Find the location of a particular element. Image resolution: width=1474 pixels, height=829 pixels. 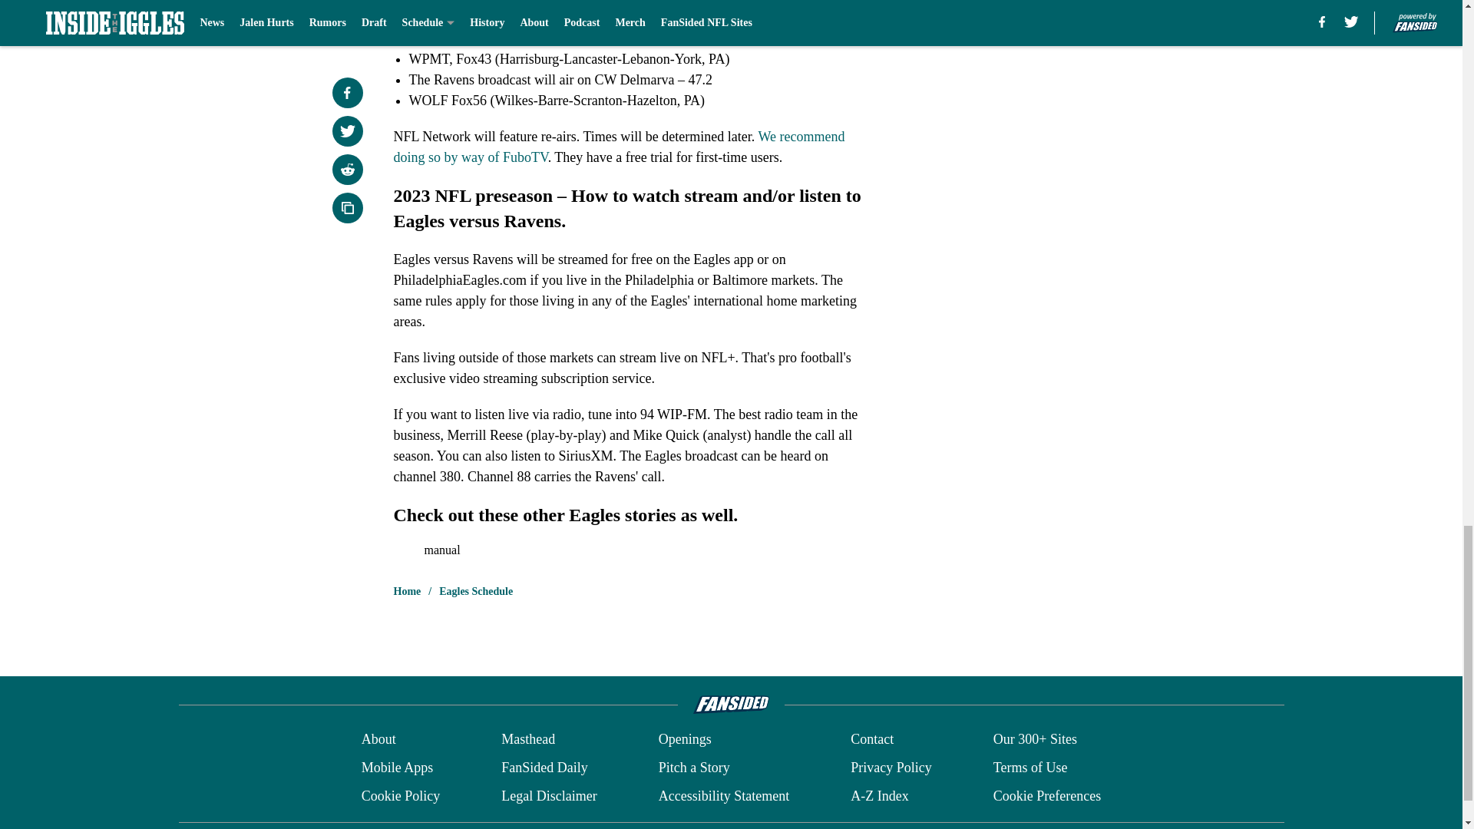

A-Z Index is located at coordinates (878, 795).